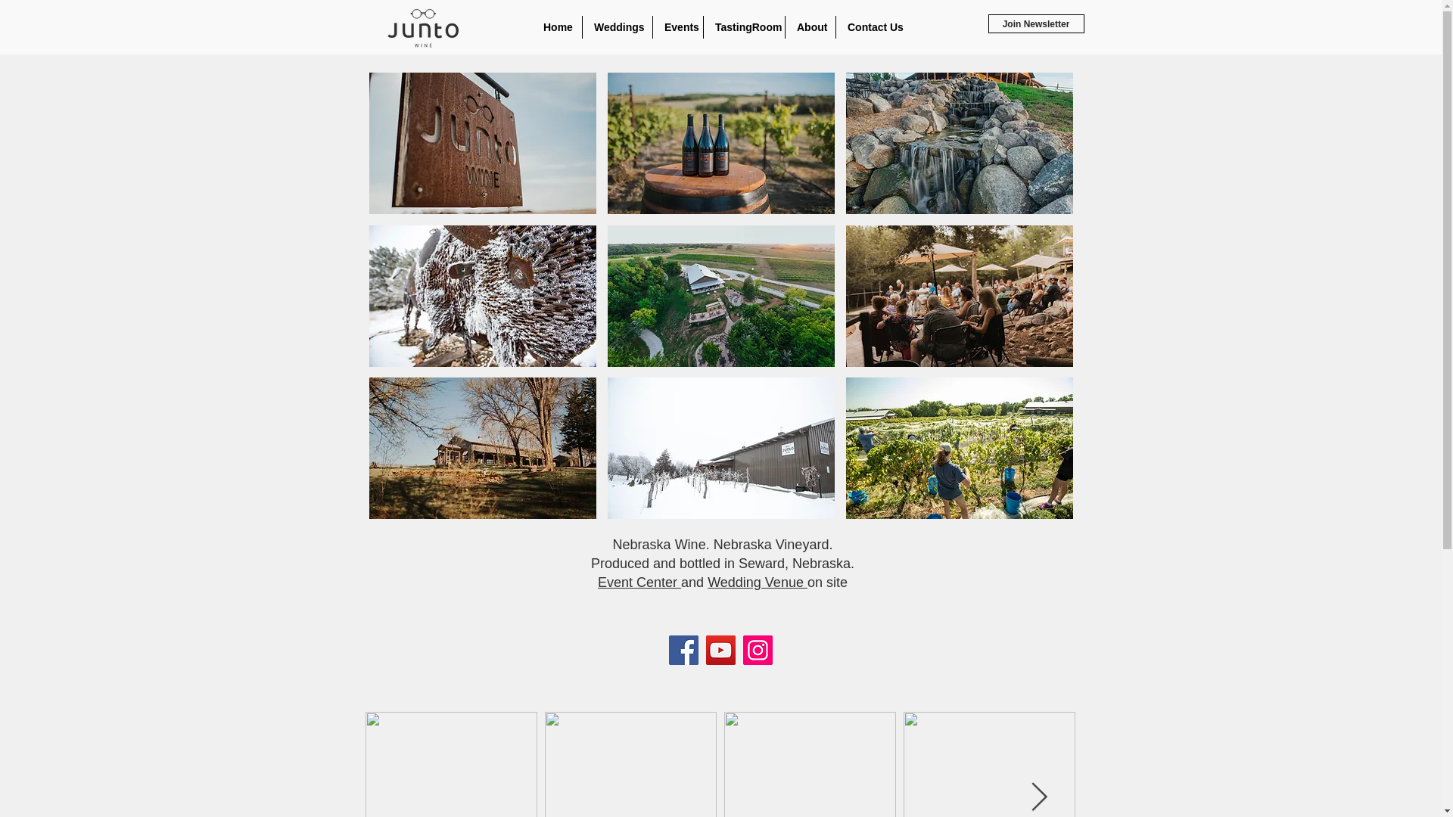  What do you see at coordinates (743, 26) in the screenshot?
I see `TastingRoom` at bounding box center [743, 26].